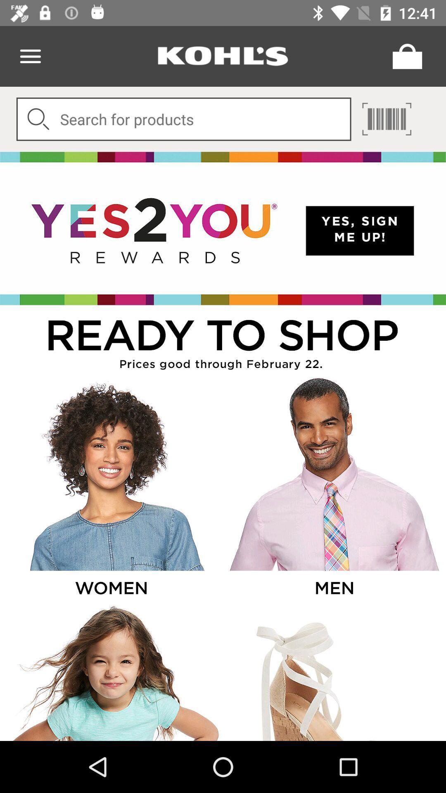  Describe the element at coordinates (183, 119) in the screenshot. I see `search tool` at that location.